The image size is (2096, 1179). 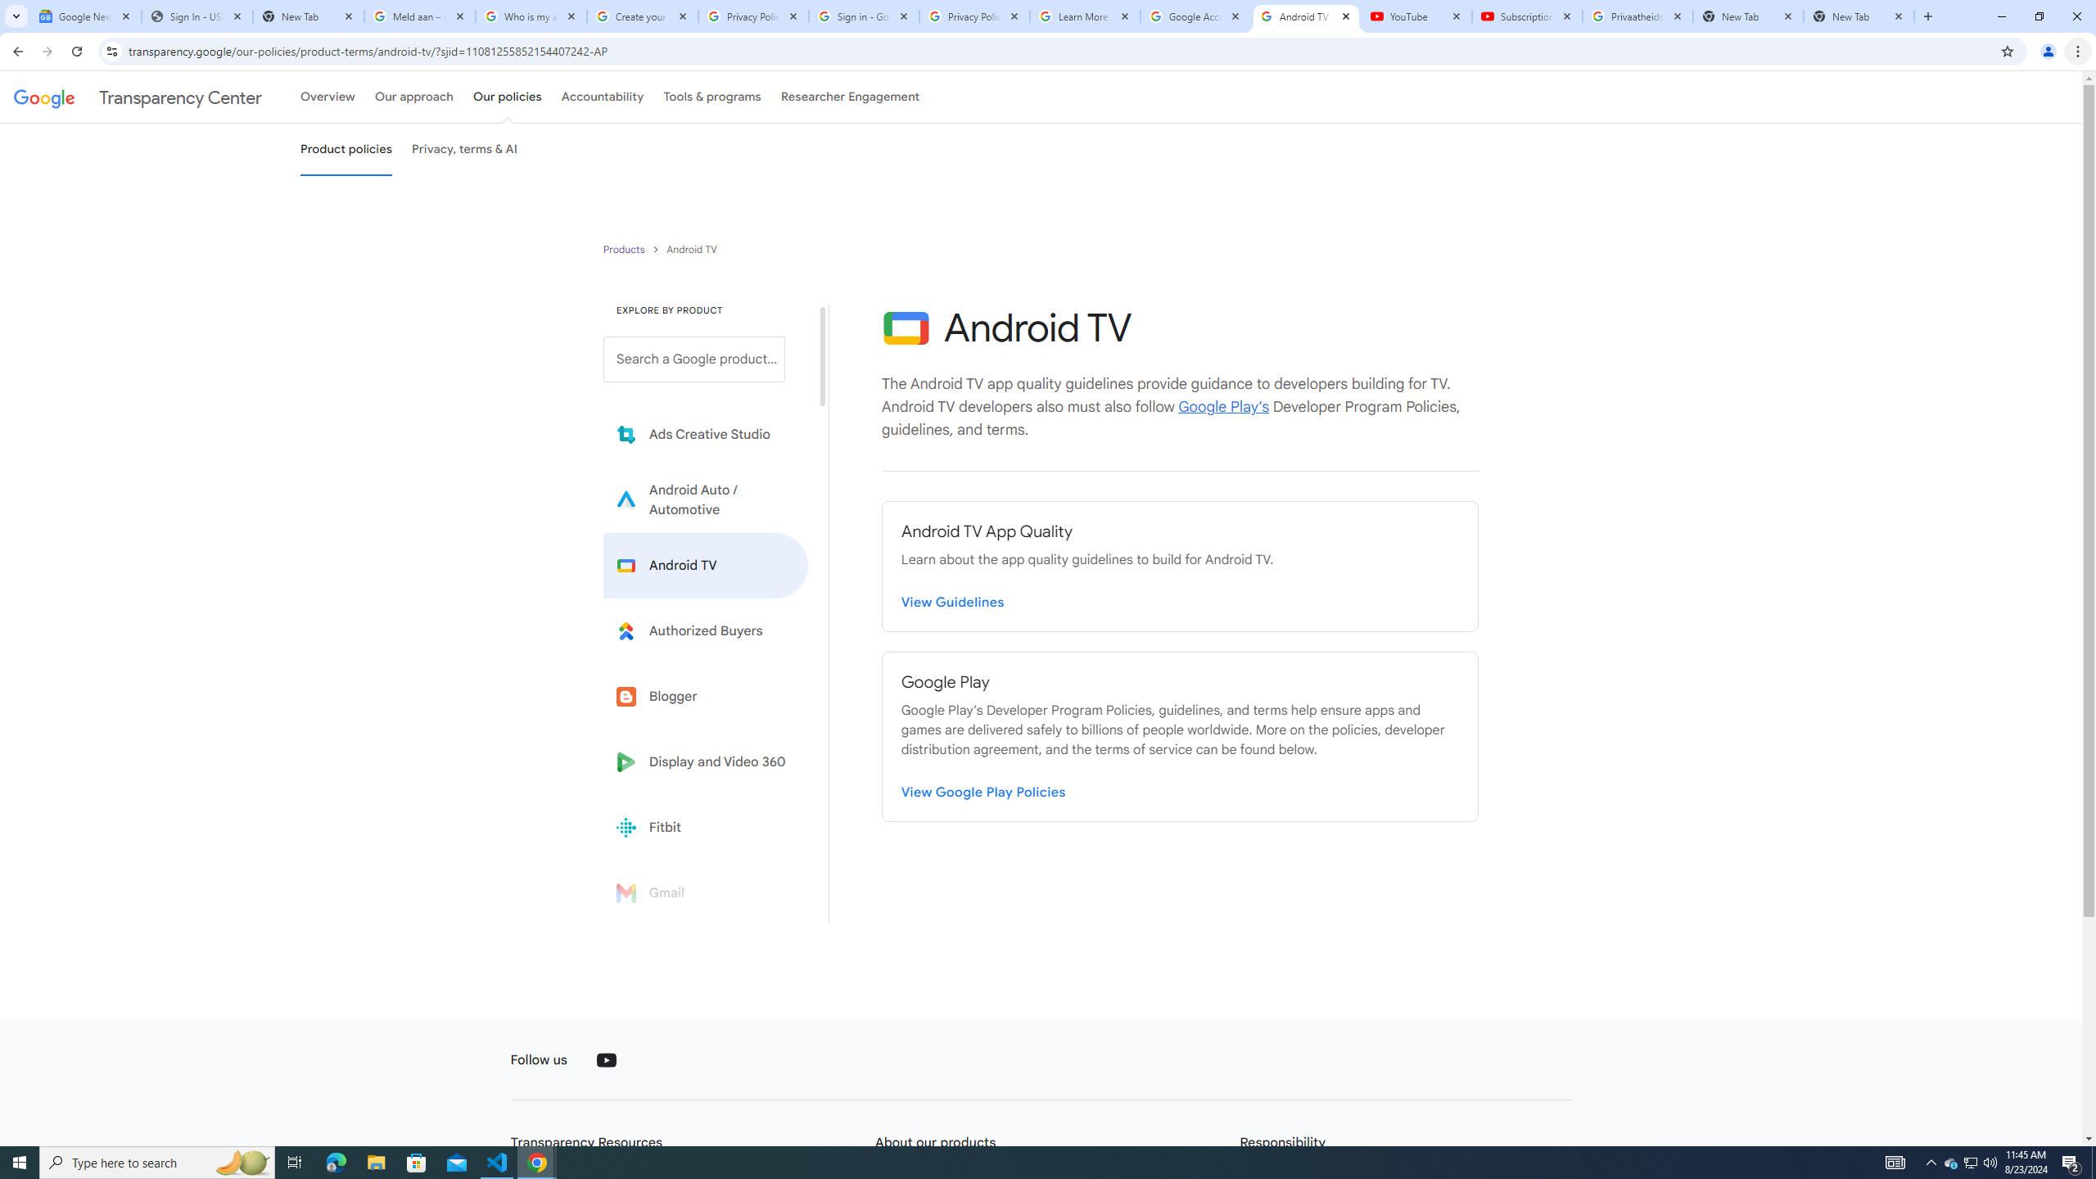 What do you see at coordinates (693, 359) in the screenshot?
I see `Search a Google product from below list.` at bounding box center [693, 359].